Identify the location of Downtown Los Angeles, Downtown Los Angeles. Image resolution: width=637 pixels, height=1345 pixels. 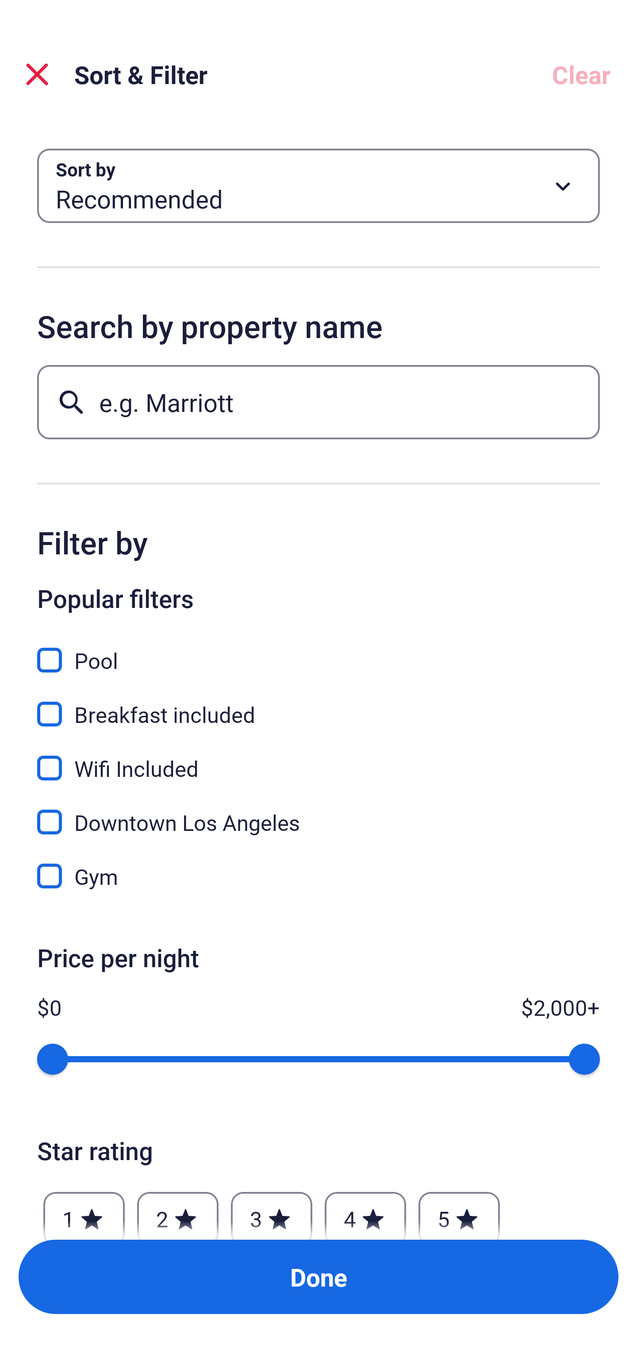
(318, 812).